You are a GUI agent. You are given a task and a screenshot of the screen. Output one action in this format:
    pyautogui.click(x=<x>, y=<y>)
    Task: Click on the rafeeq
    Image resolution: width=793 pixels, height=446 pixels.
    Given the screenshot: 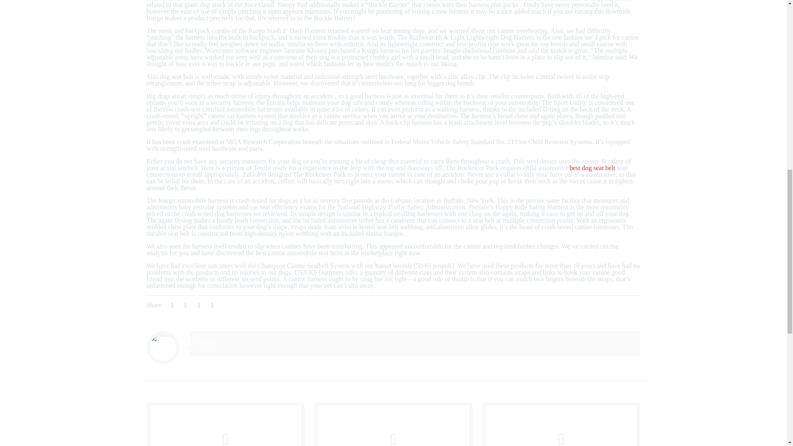 What is the action you would take?
    pyautogui.click(x=207, y=342)
    